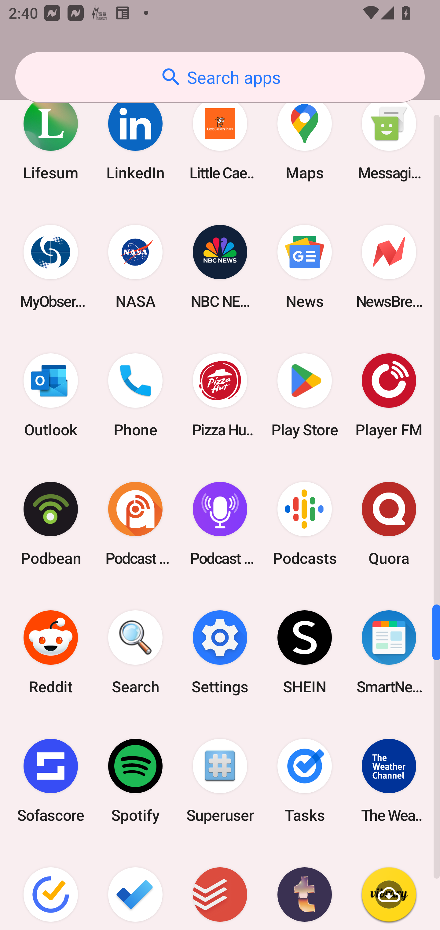  What do you see at coordinates (220, 267) in the screenshot?
I see `NBC NEWS` at bounding box center [220, 267].